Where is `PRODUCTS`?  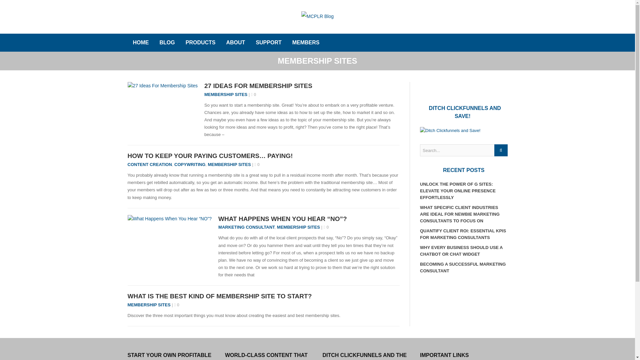 PRODUCTS is located at coordinates (201, 43).